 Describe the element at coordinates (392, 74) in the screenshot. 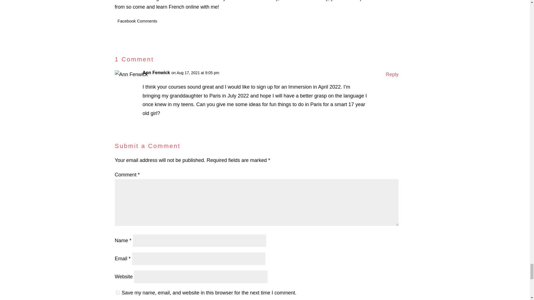

I see `Reply` at that location.